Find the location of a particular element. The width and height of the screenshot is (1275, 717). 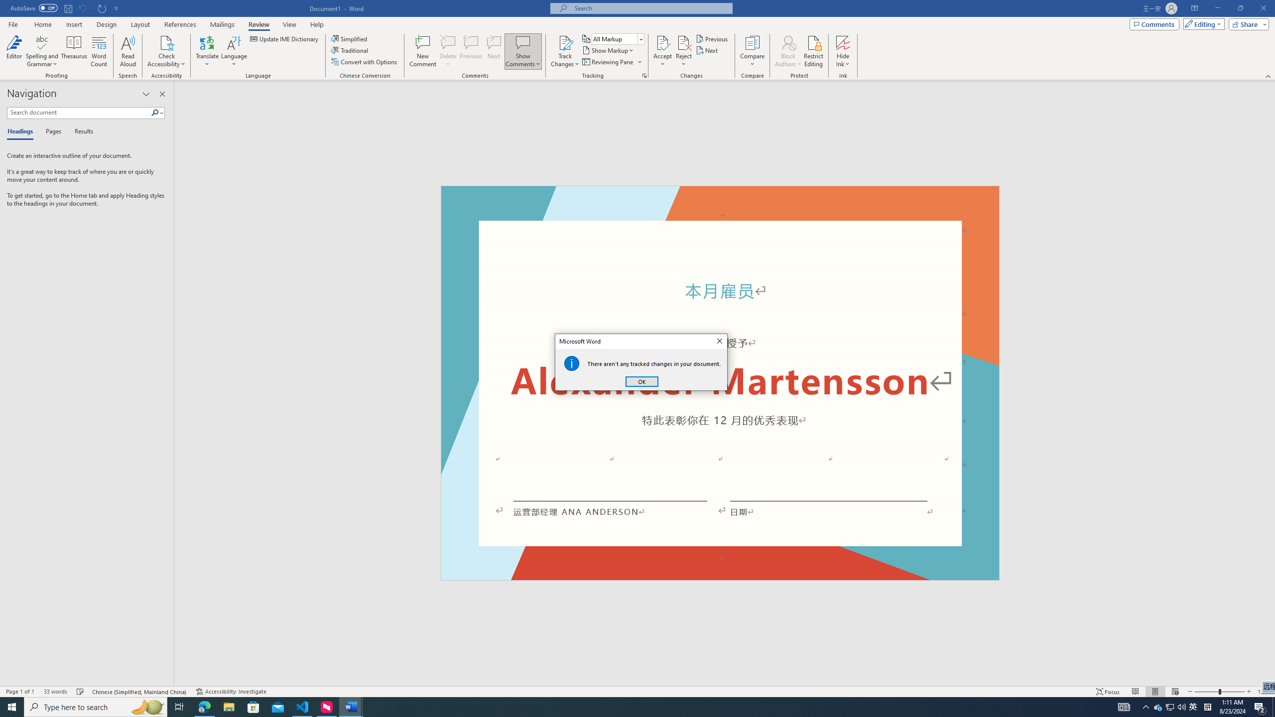

Next is located at coordinates (708, 50).